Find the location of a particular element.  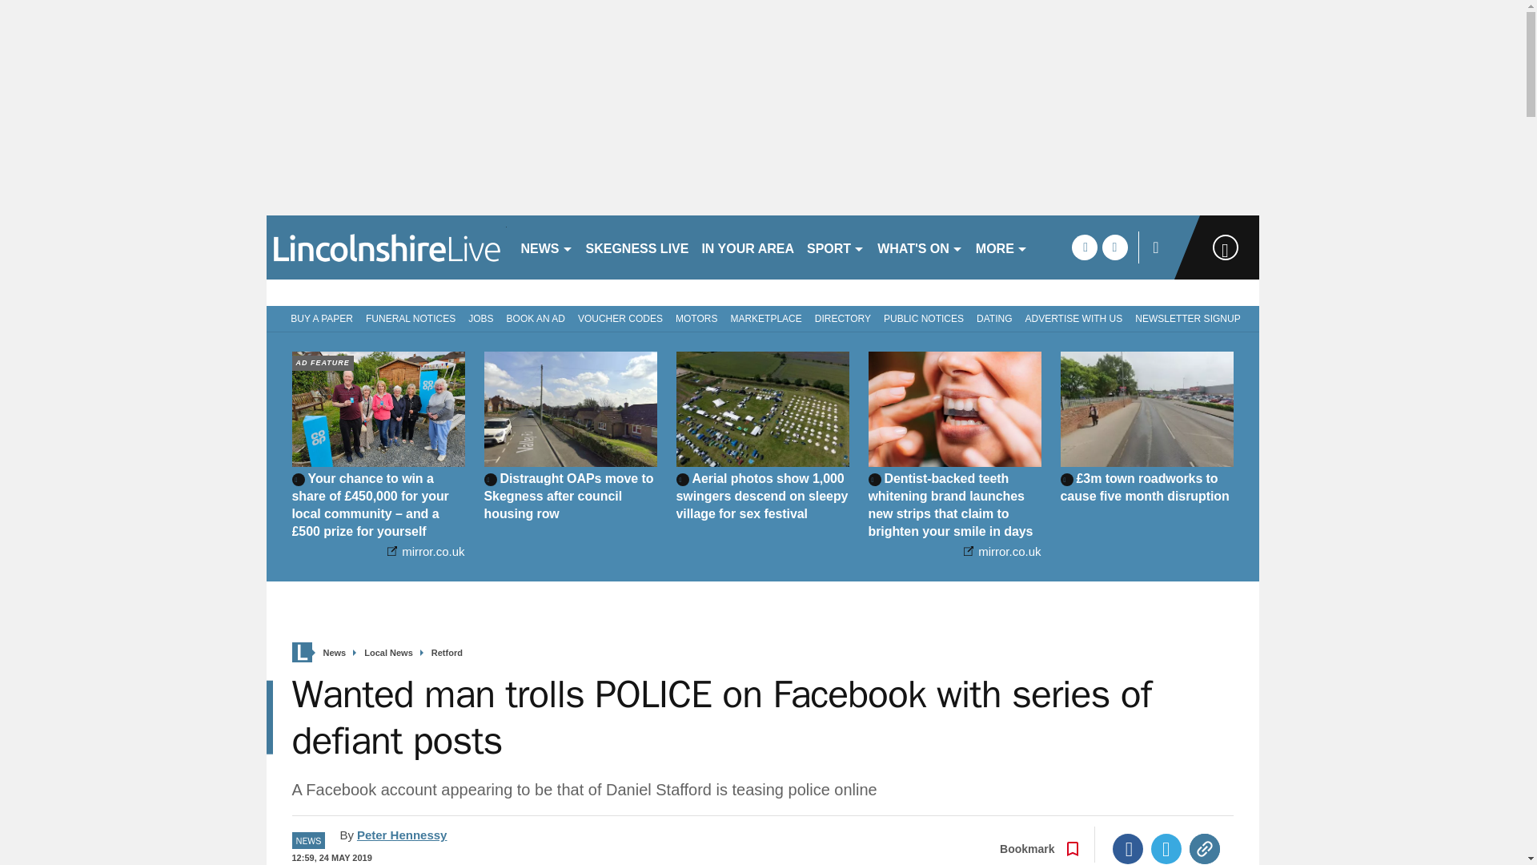

twitter is located at coordinates (1114, 247).